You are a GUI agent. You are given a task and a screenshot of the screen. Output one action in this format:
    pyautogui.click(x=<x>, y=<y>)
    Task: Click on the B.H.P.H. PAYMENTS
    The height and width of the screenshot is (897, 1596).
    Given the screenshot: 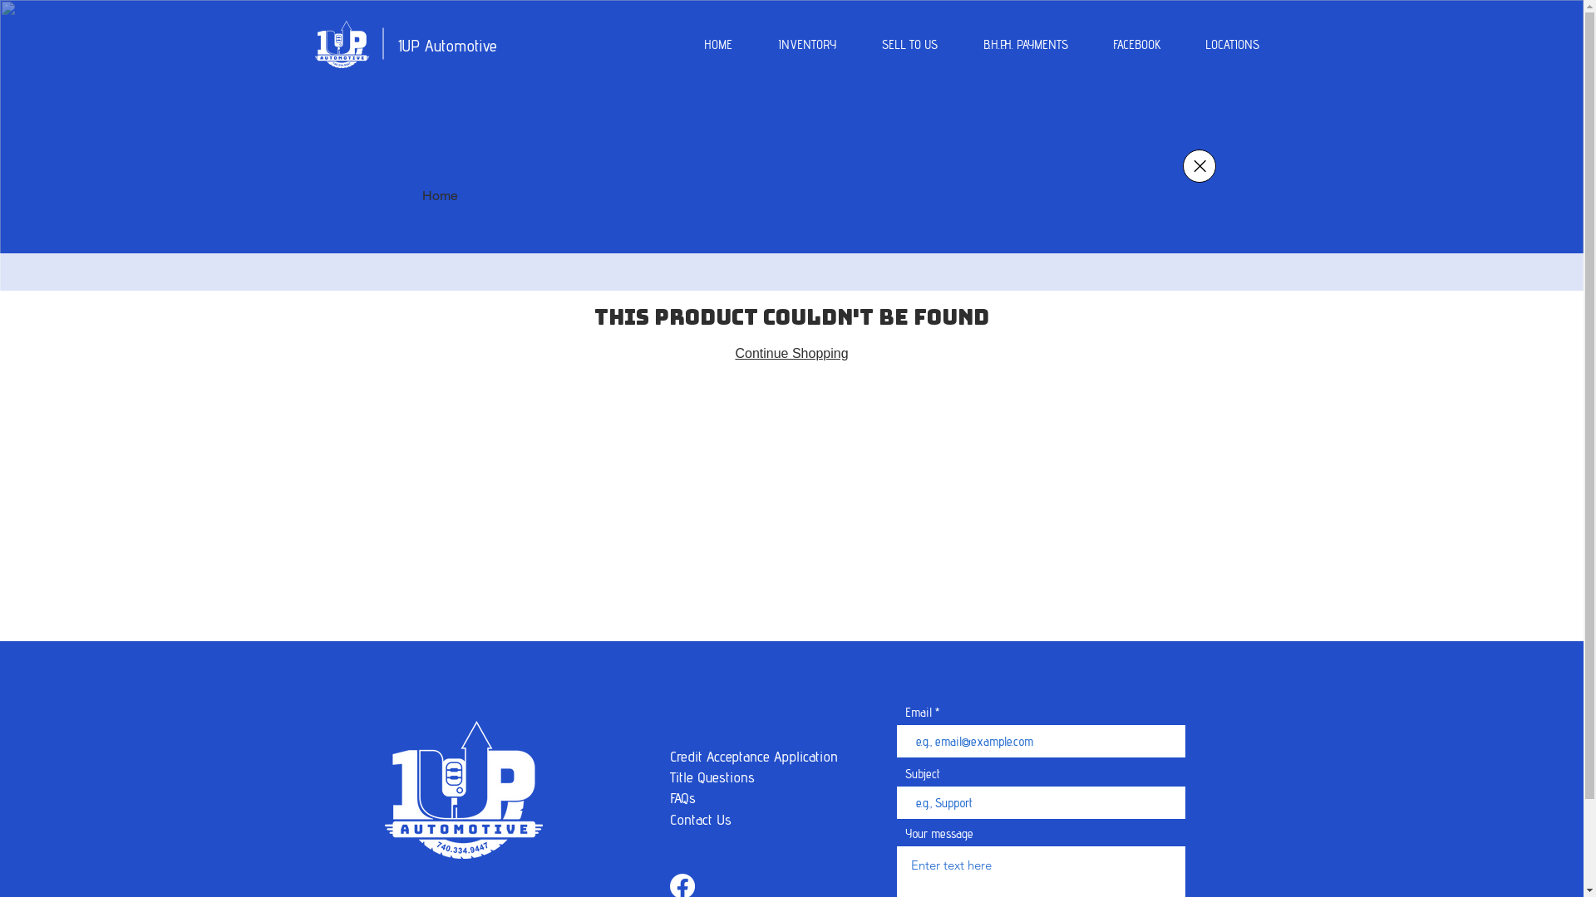 What is the action you would take?
    pyautogui.click(x=1012, y=45)
    